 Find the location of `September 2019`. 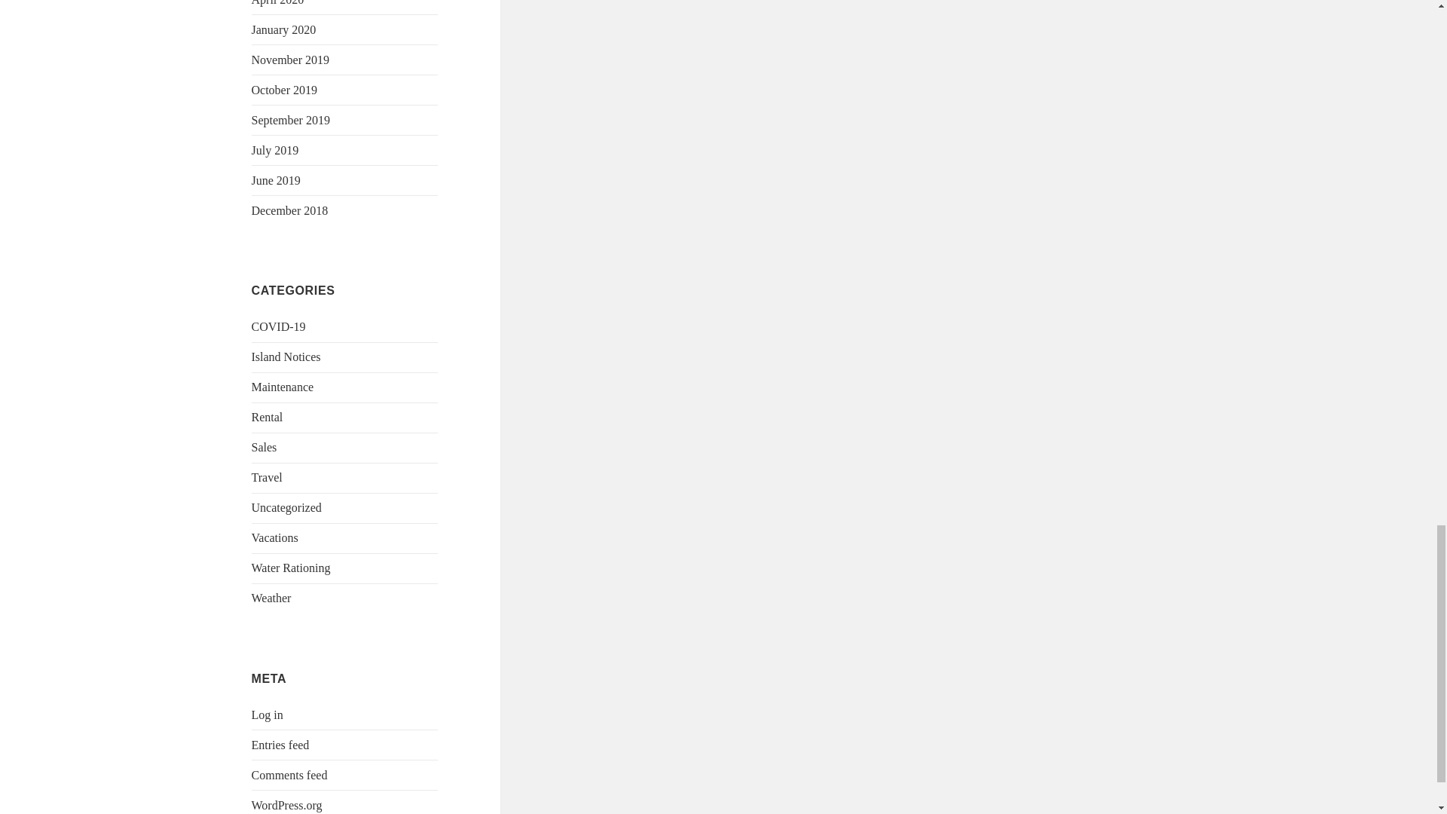

September 2019 is located at coordinates (291, 121).